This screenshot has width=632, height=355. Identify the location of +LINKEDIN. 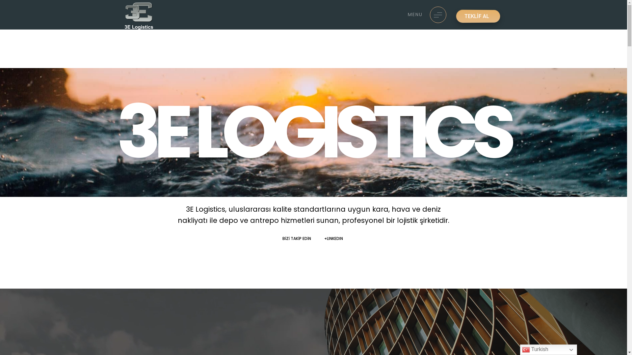
(334, 239).